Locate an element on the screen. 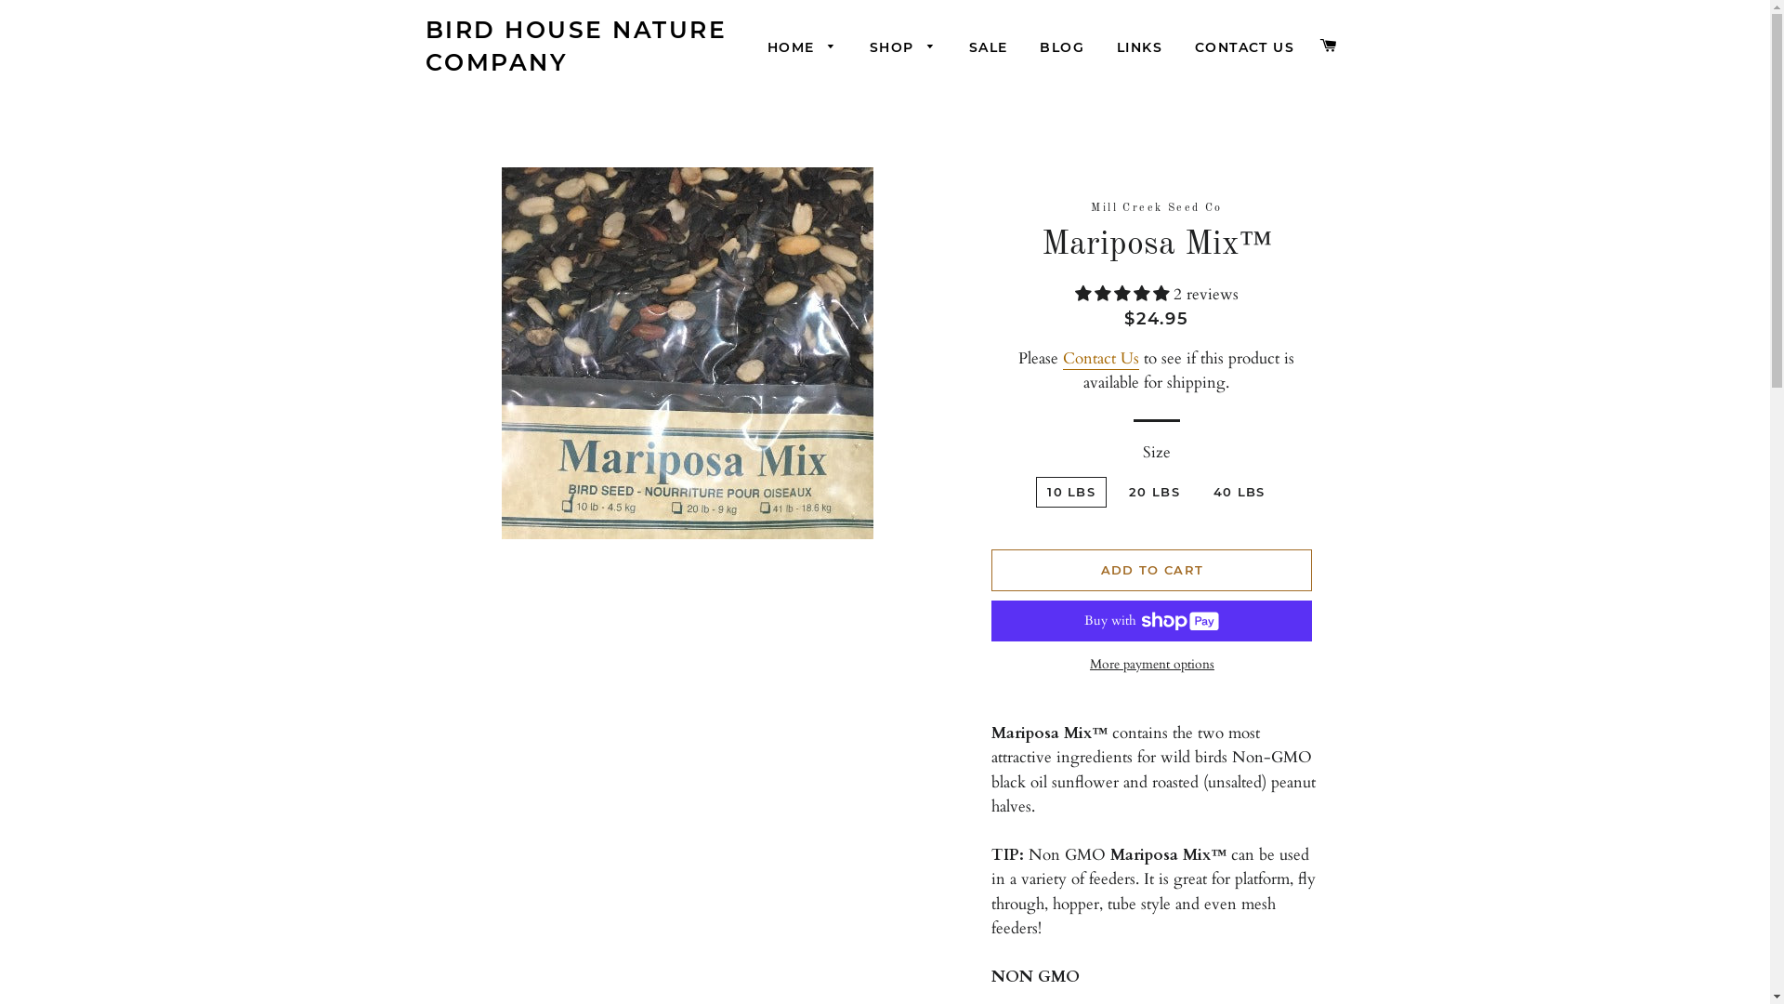  BIRD HOUSE NATURE COMPANY is located at coordinates (579, 46).